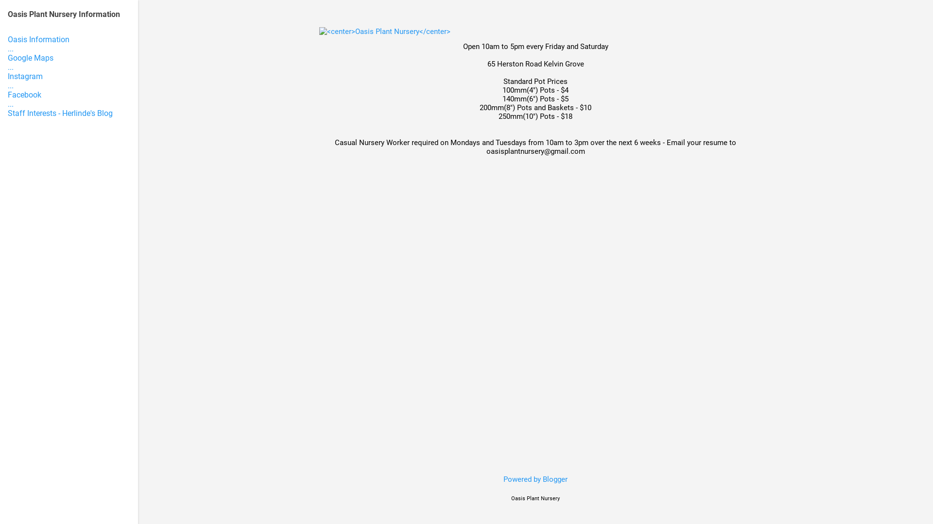 The width and height of the screenshot is (933, 524). I want to click on Powered by Blogger, so click(536, 479).